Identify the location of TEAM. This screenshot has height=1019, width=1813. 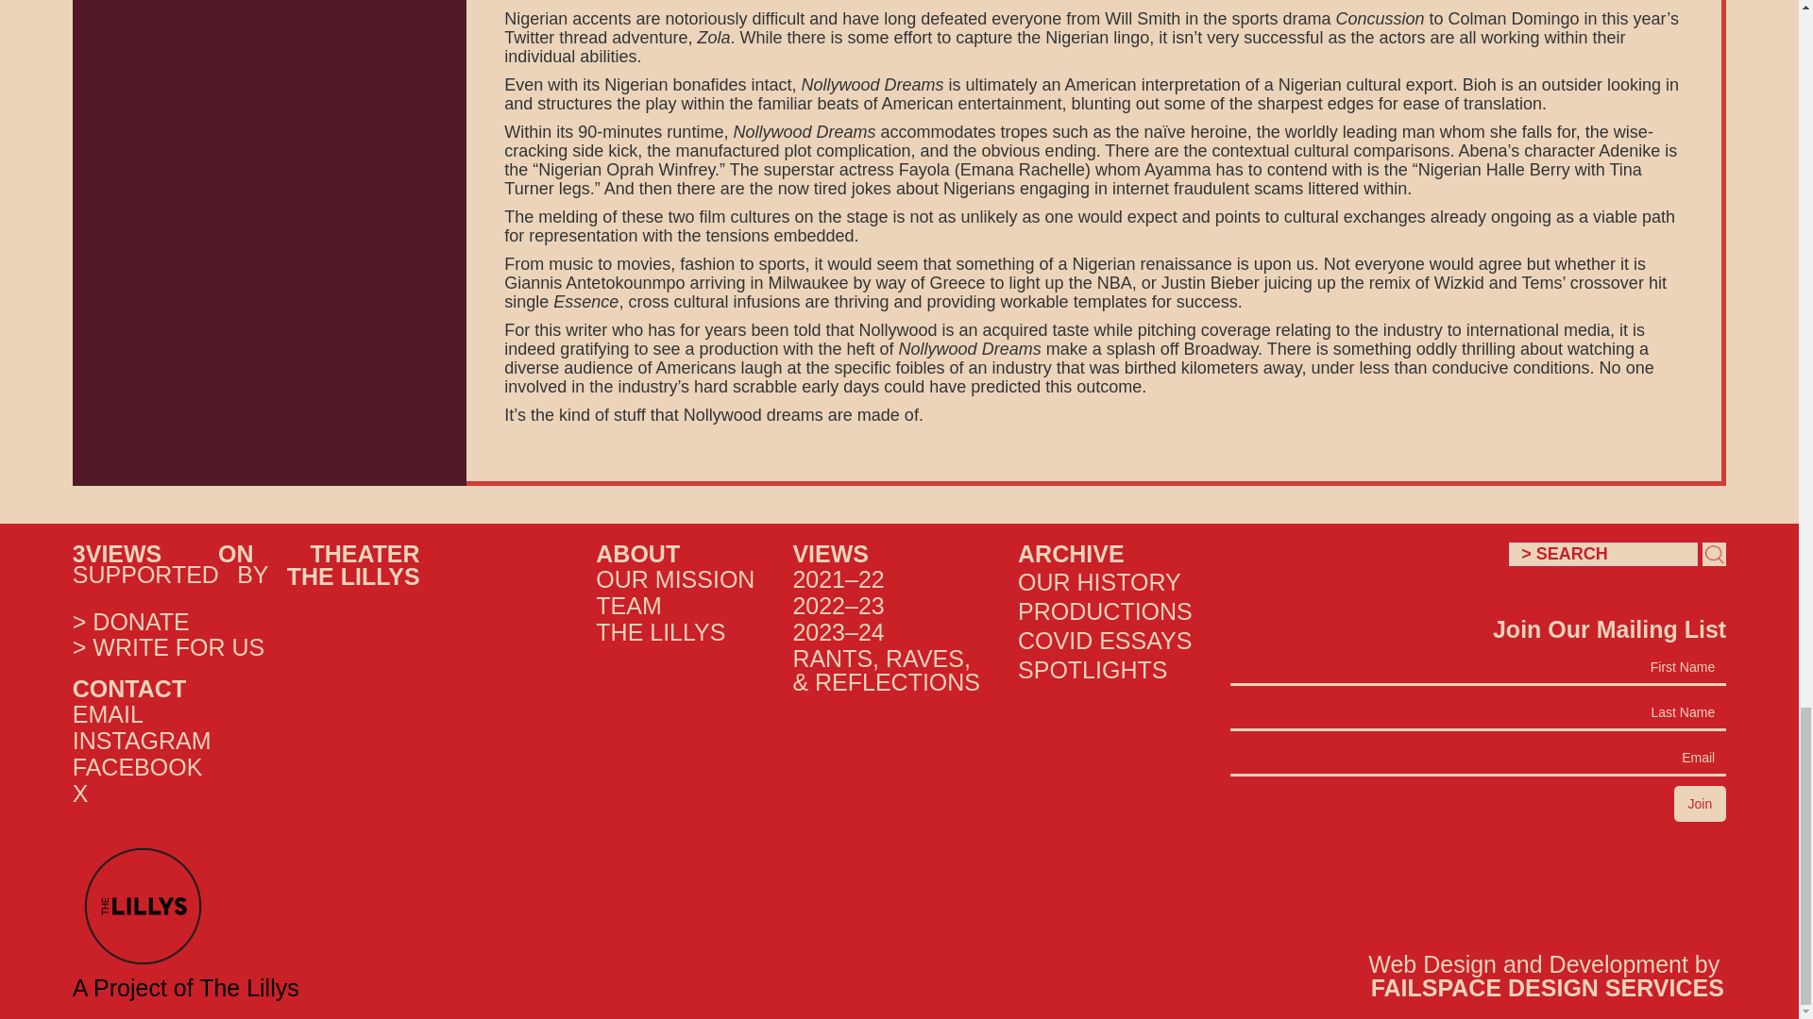
(629, 605).